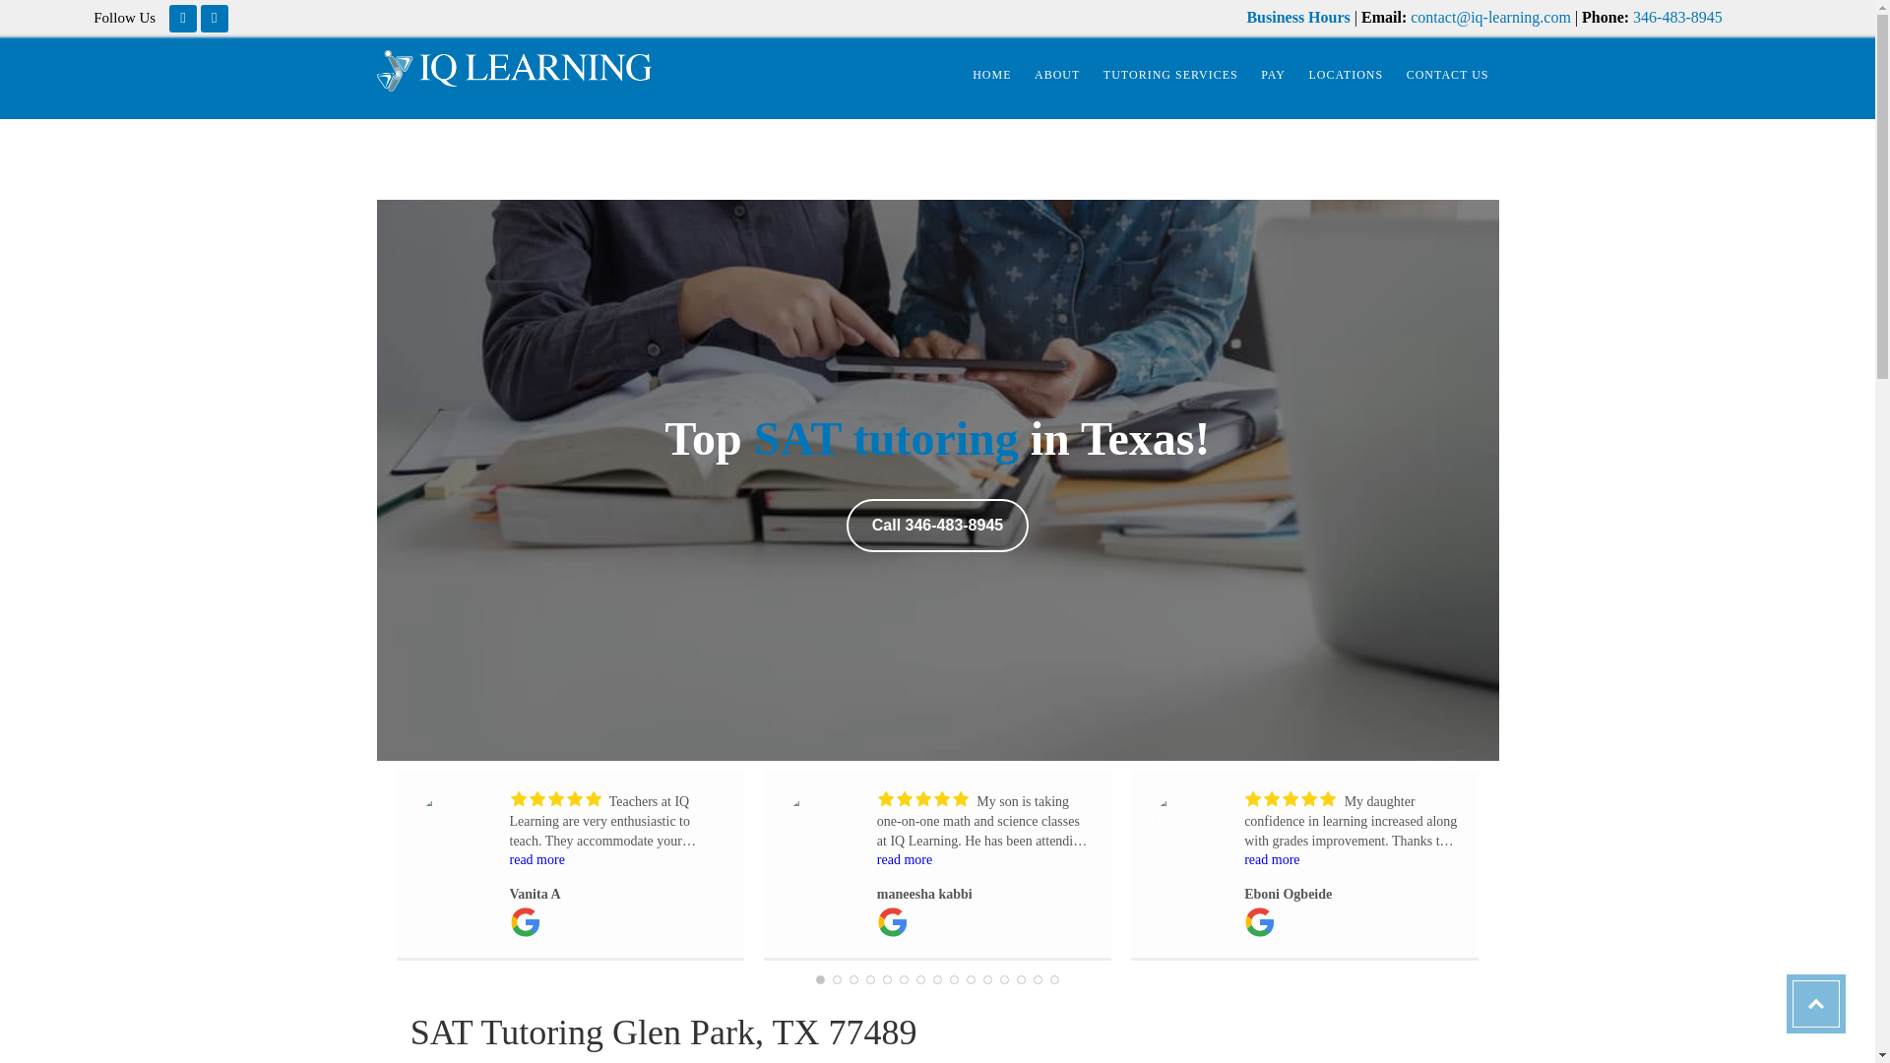 This screenshot has width=1890, height=1063. What do you see at coordinates (937, 525) in the screenshot?
I see `Call 346-483-8945` at bounding box center [937, 525].